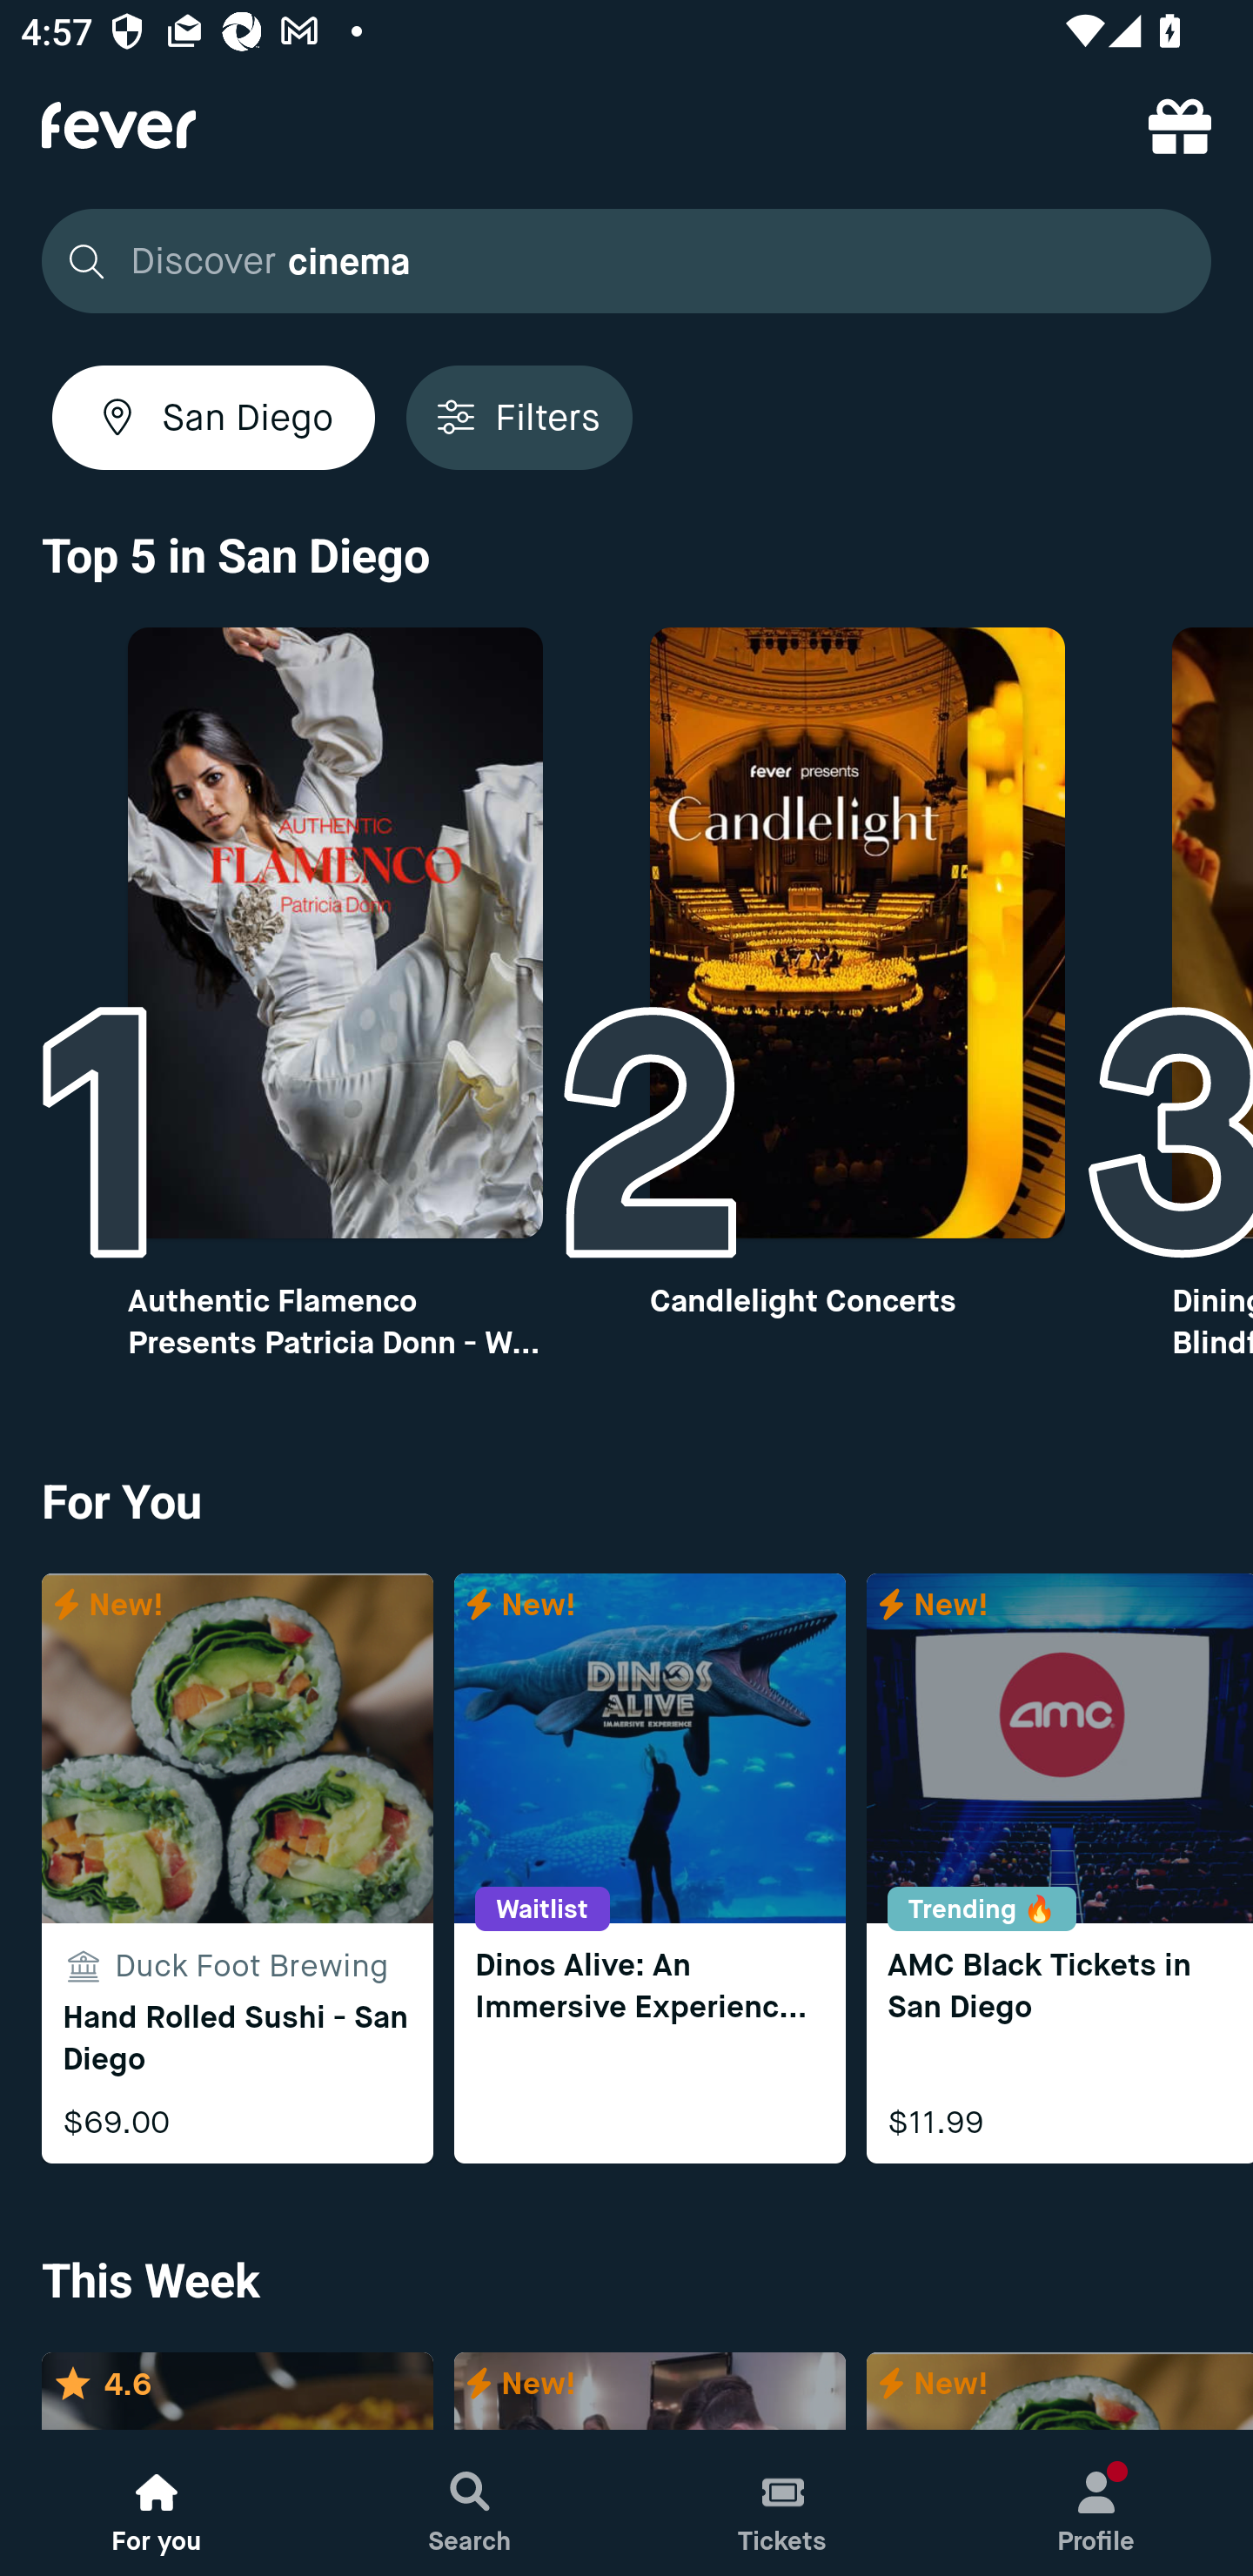  What do you see at coordinates (1096, 2503) in the screenshot?
I see `Profile, New notification Profile` at bounding box center [1096, 2503].